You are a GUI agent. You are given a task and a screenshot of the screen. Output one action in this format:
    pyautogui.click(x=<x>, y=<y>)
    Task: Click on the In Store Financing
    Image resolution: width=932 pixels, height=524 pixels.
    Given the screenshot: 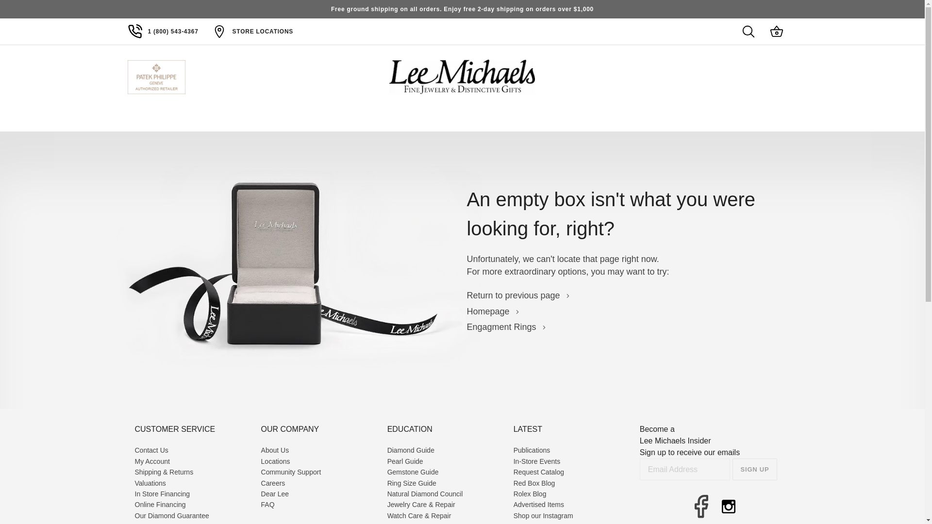 What is the action you would take?
    pyautogui.click(x=162, y=494)
    